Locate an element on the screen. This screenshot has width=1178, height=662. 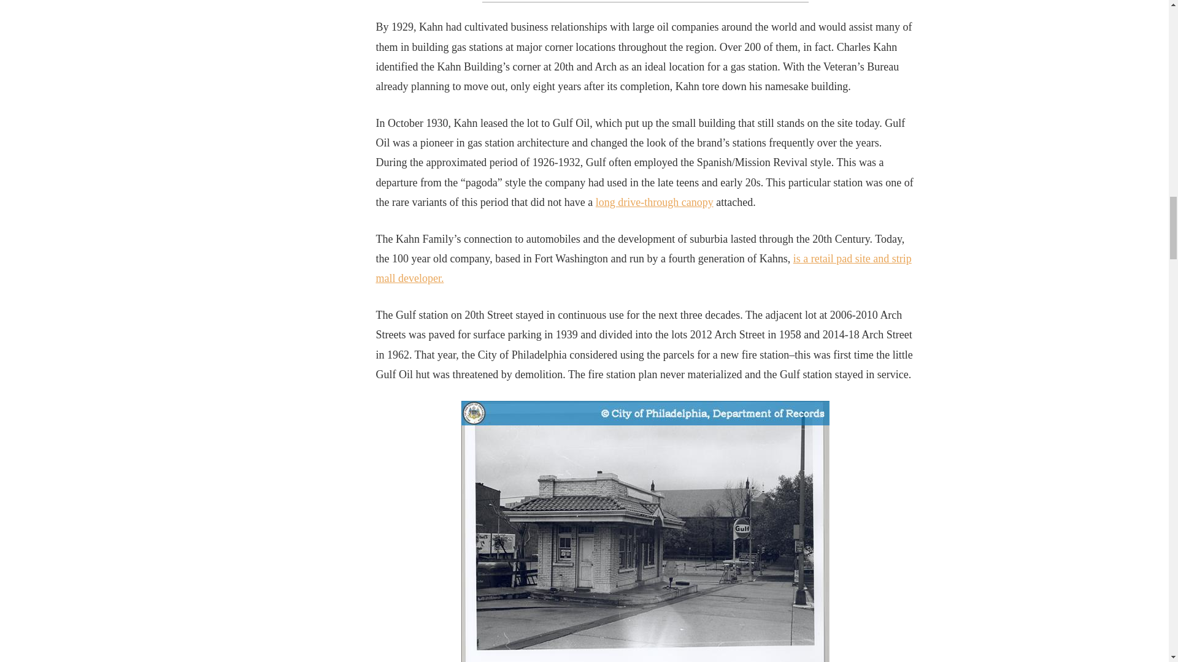
is a retail pad site and strip mall developer. is located at coordinates (643, 268).